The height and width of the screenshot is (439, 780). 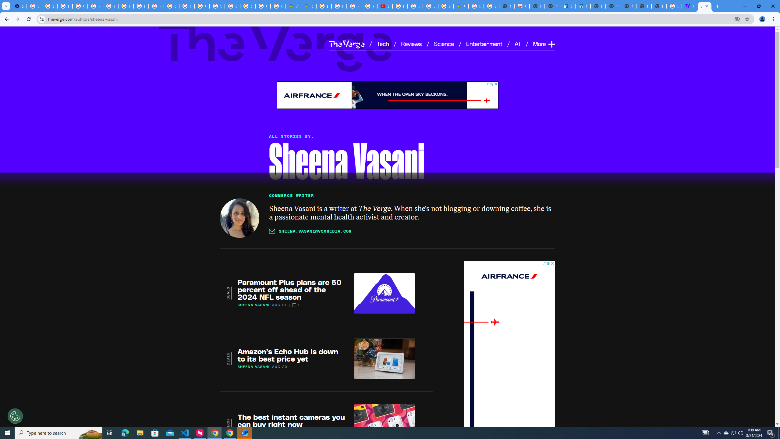 What do you see at coordinates (15, 416) in the screenshot?
I see `Open Preferences` at bounding box center [15, 416].